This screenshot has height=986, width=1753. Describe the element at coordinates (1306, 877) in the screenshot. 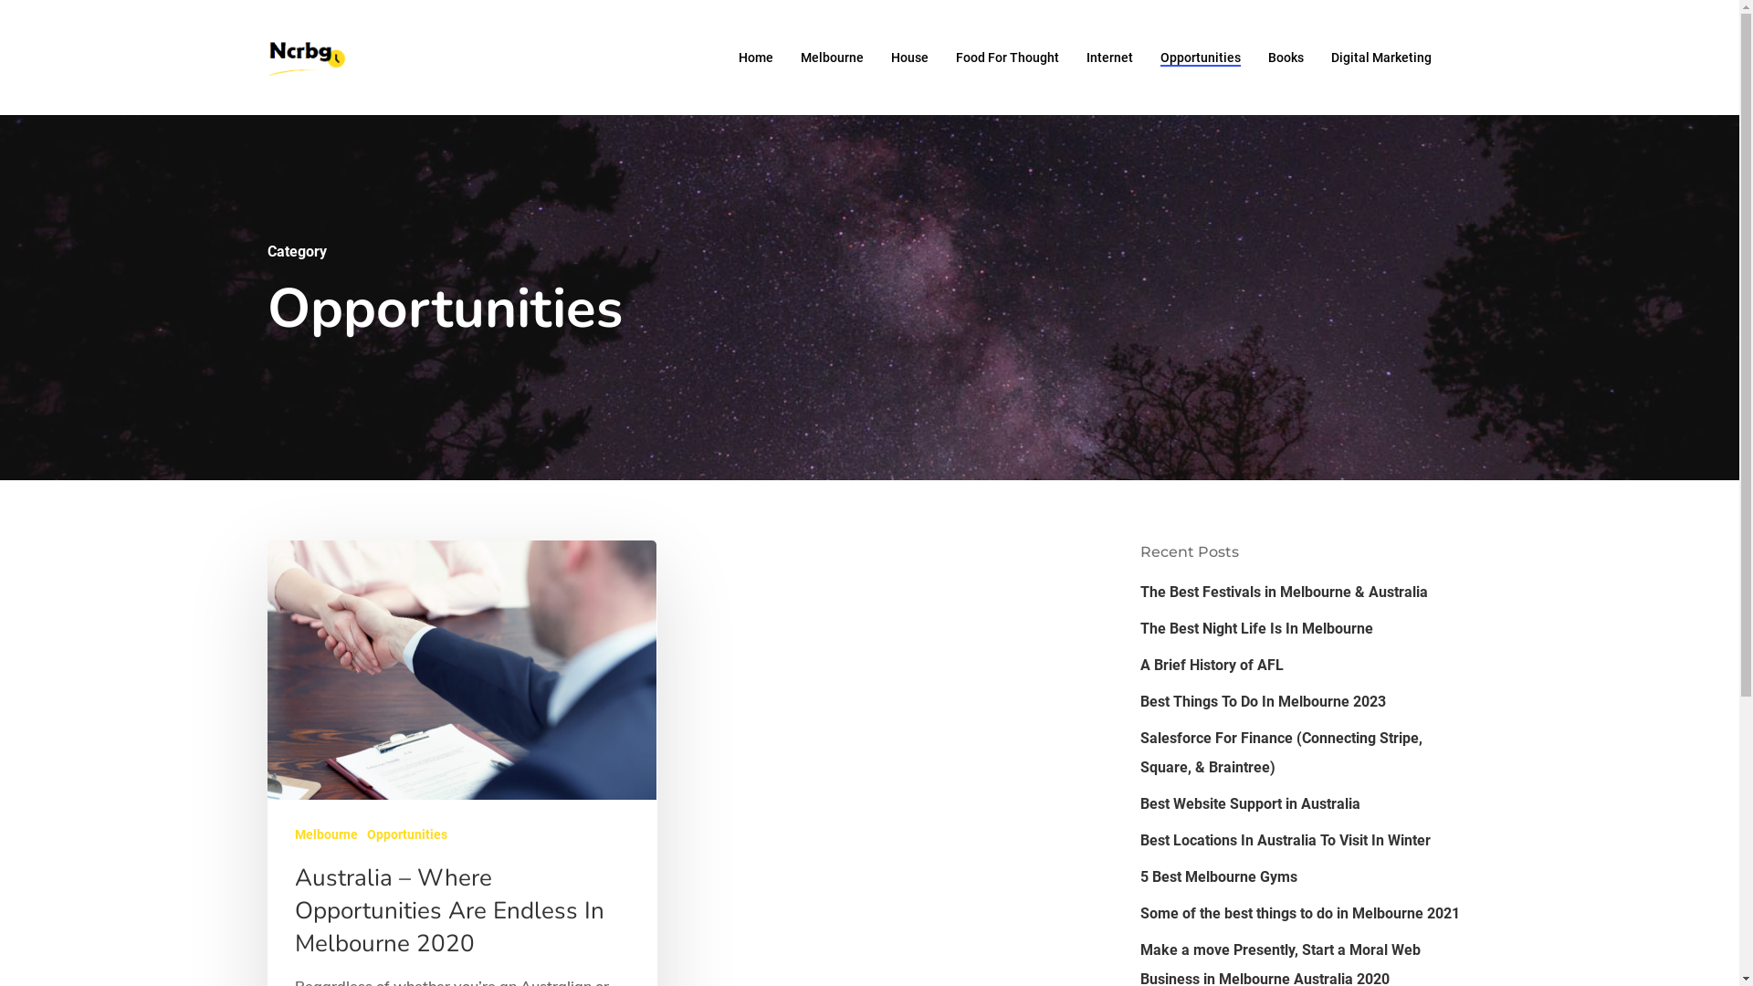

I see `5 Best Melbourne Gyms` at that location.